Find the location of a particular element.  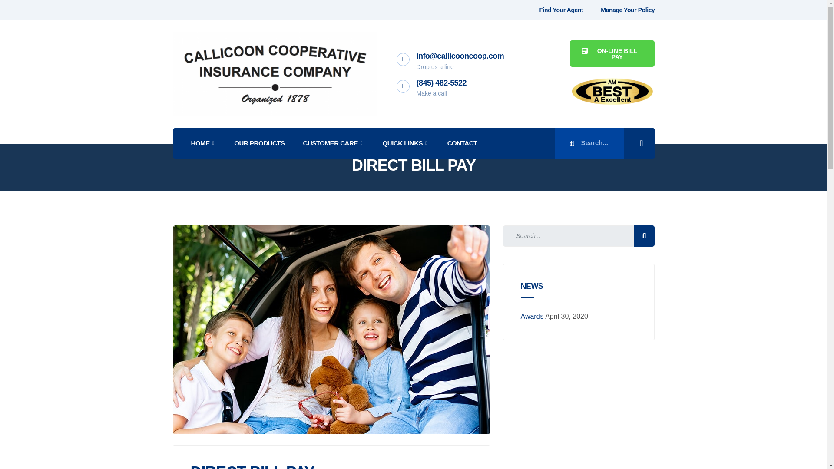

Awards is located at coordinates (532, 316).